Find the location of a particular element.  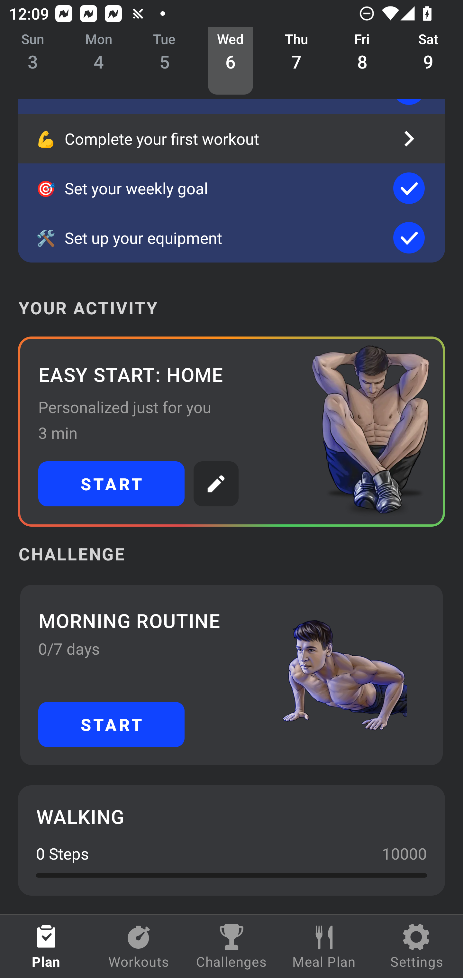

Wed 6 is located at coordinates (230, 61).